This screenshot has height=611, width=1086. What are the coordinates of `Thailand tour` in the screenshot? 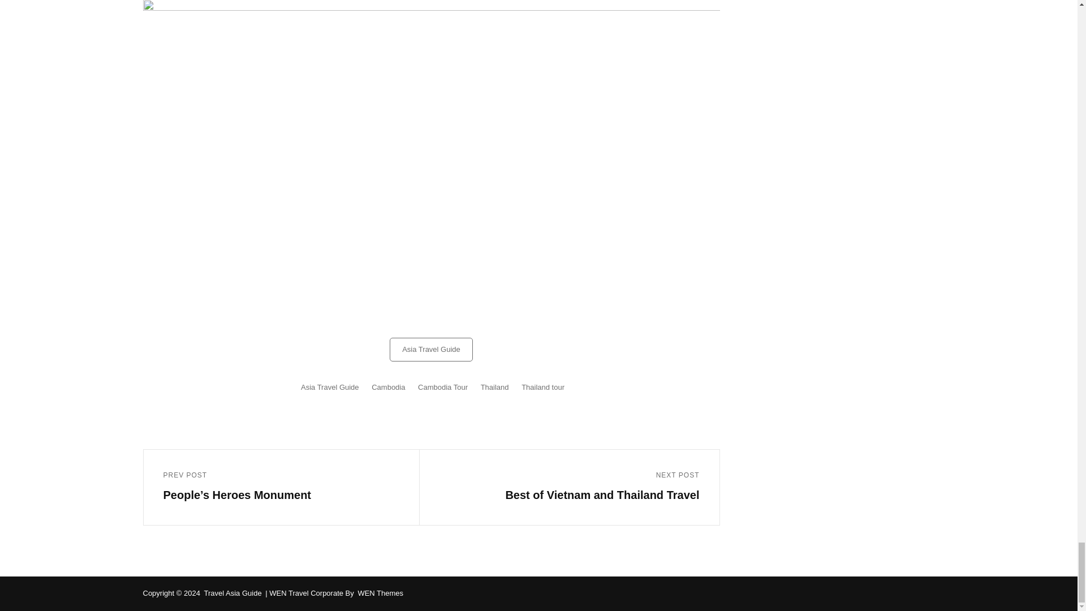 It's located at (580, 488).